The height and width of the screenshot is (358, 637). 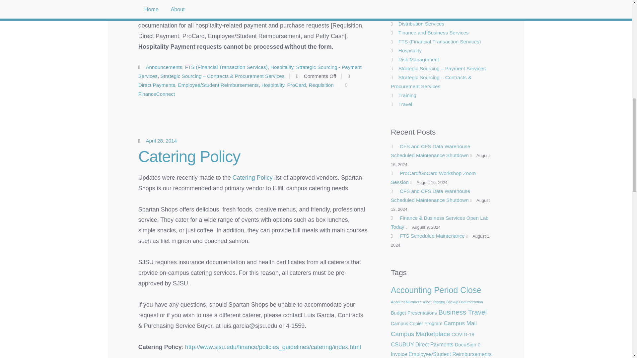 I want to click on Posts by FinanceConnect, so click(x=157, y=94).